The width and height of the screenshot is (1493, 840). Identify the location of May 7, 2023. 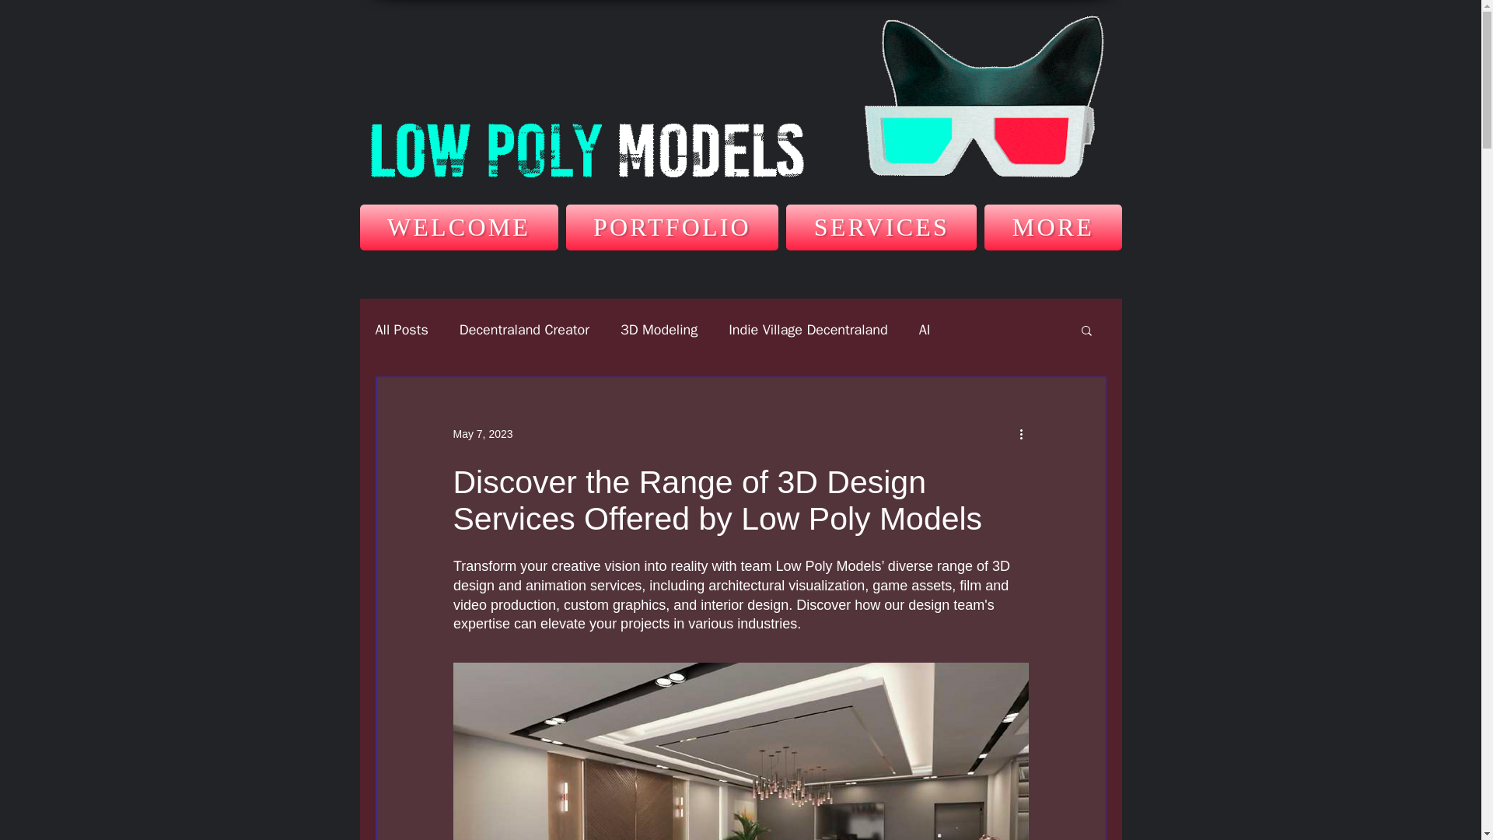
(740, 227).